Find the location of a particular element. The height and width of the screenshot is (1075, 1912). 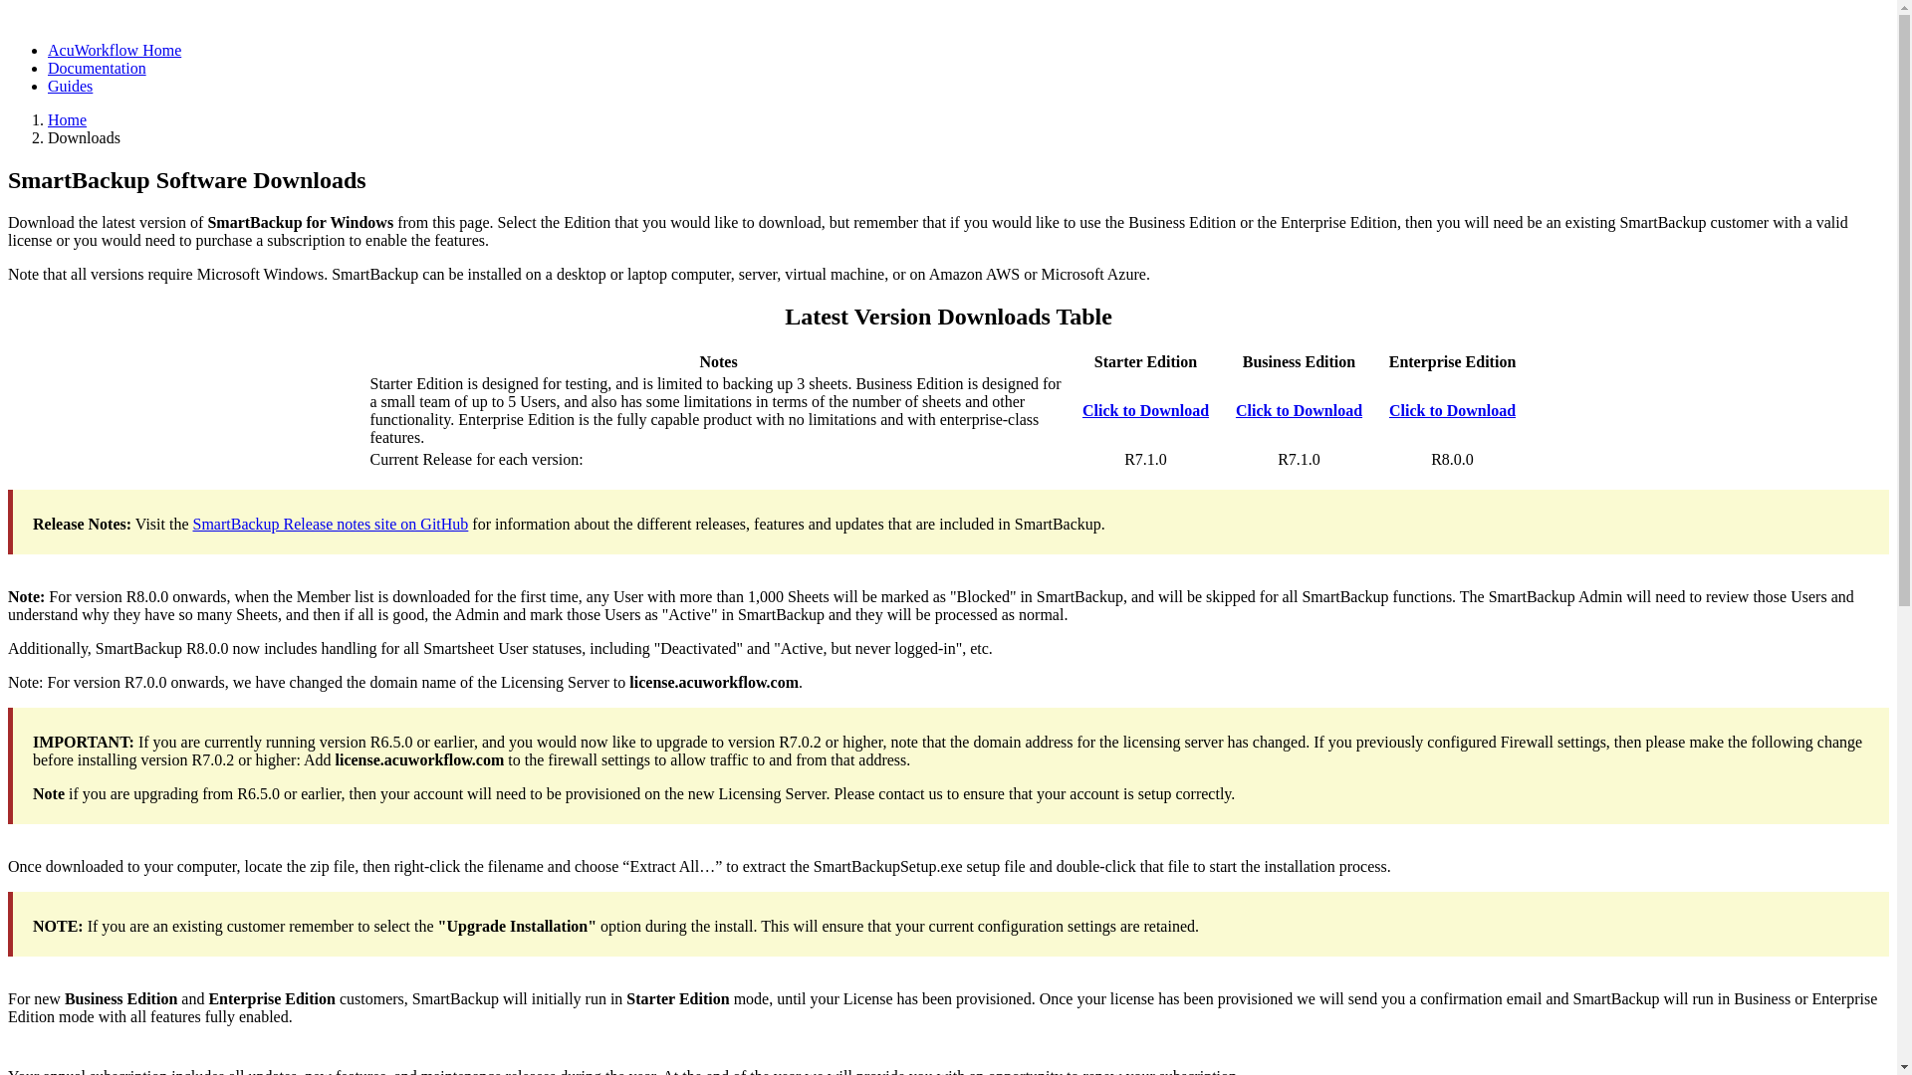

Click to Download is located at coordinates (1452, 410).